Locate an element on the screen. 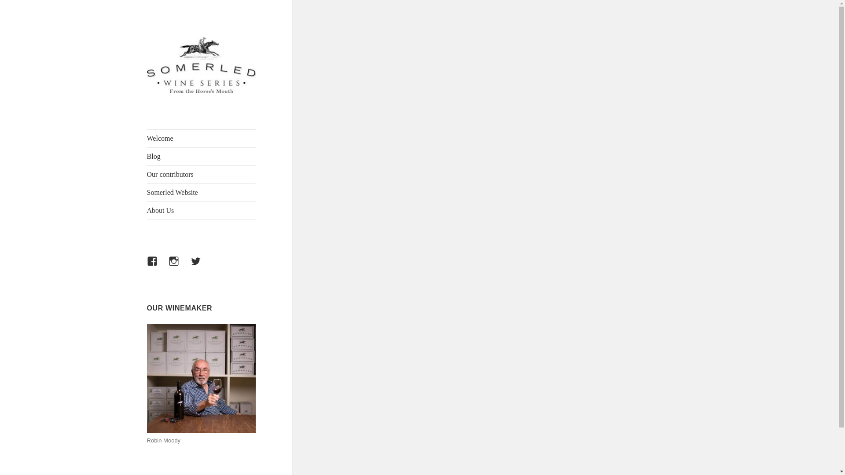 This screenshot has height=475, width=845. Our contributors is located at coordinates (202, 174).